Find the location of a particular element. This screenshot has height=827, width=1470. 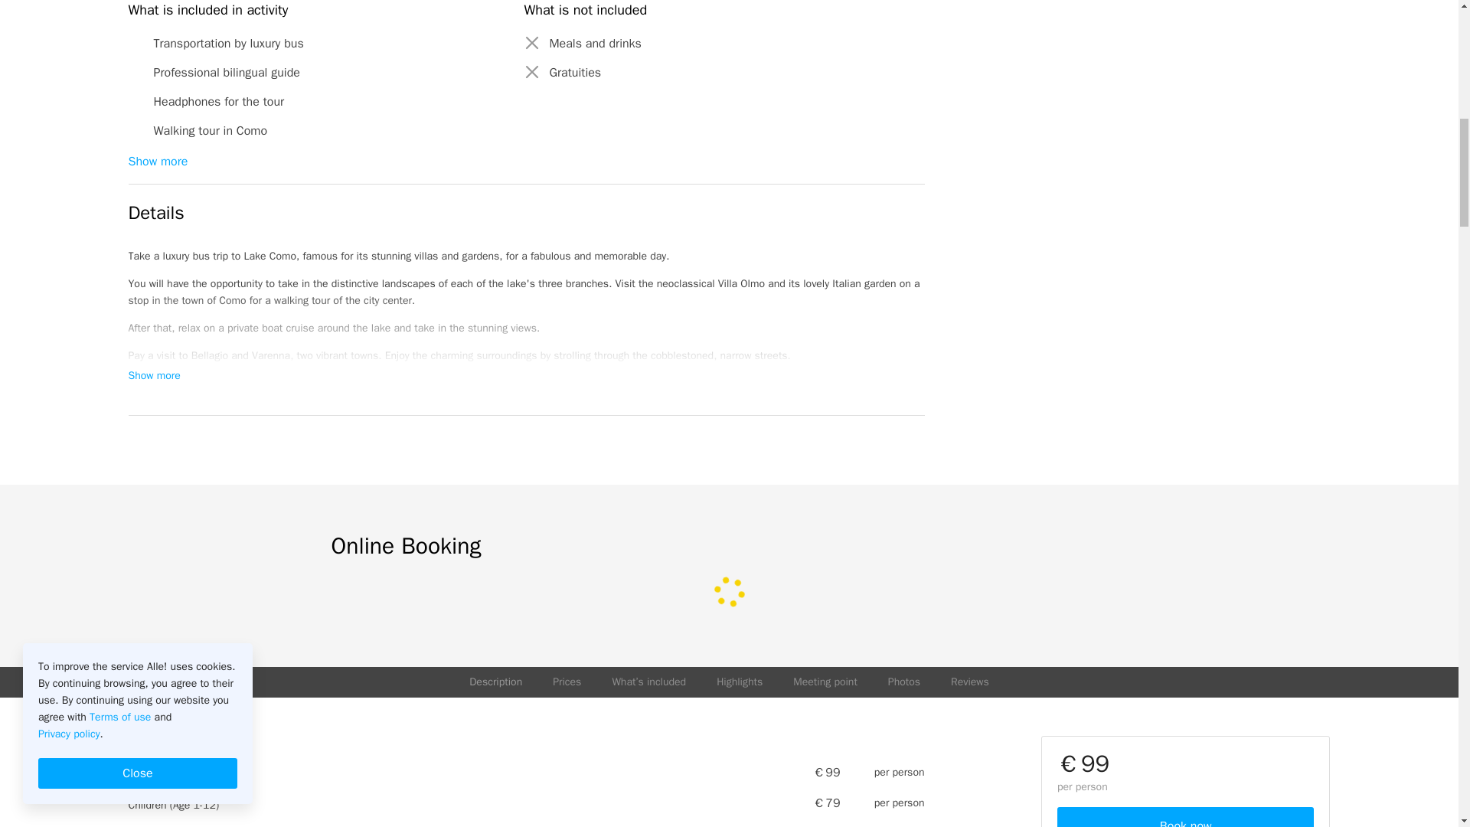

More info is located at coordinates (798, 284).